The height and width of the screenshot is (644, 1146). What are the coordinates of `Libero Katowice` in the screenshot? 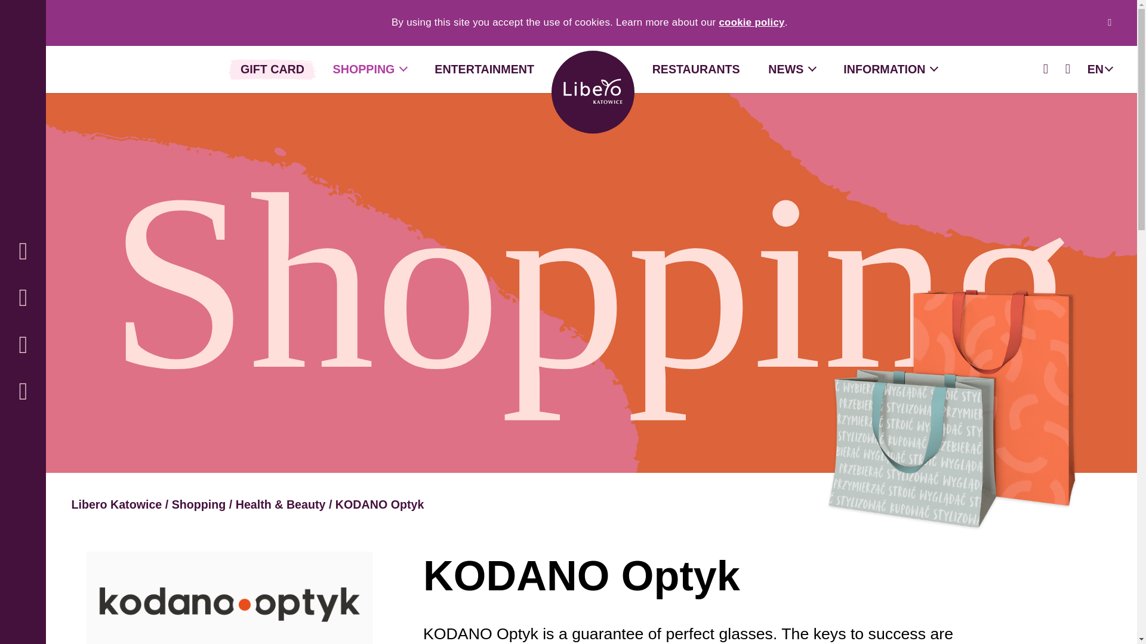 It's located at (116, 504).